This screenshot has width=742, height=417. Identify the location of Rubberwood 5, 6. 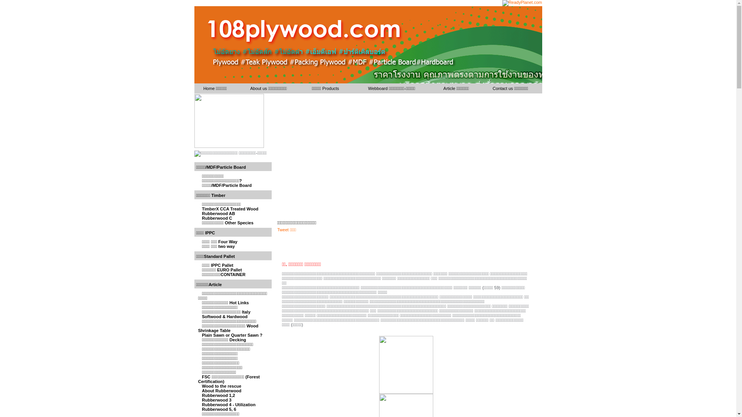
(219, 409).